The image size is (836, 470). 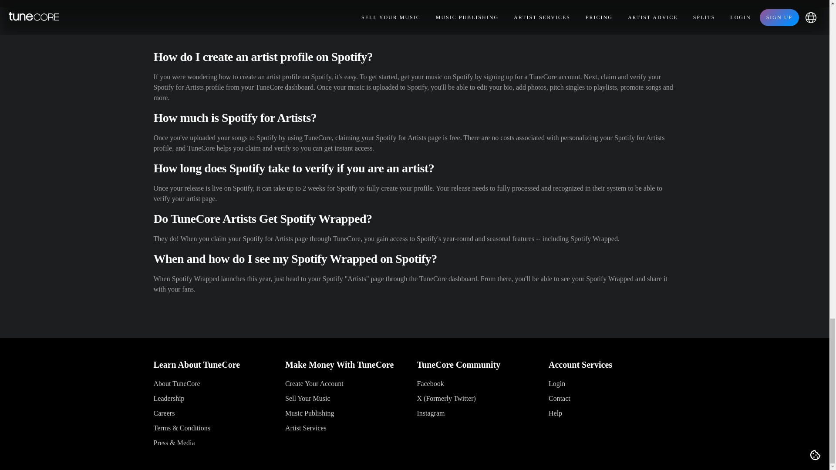 What do you see at coordinates (176, 383) in the screenshot?
I see `About TuneCore` at bounding box center [176, 383].